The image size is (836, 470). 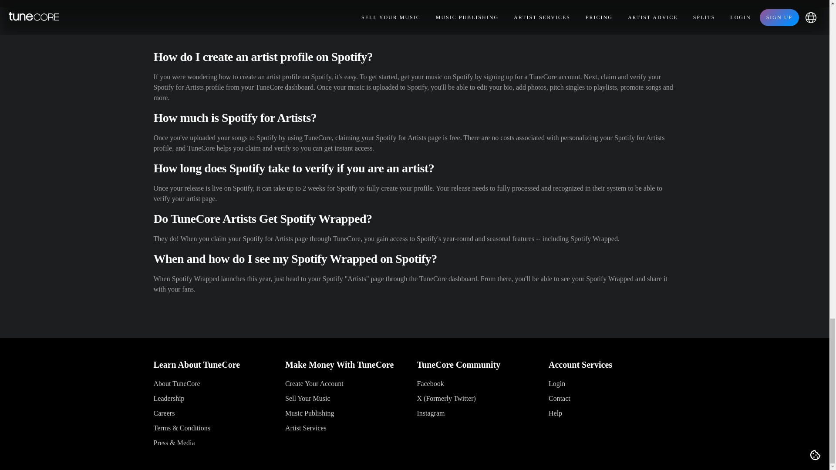 What do you see at coordinates (176, 383) in the screenshot?
I see `About TuneCore` at bounding box center [176, 383].